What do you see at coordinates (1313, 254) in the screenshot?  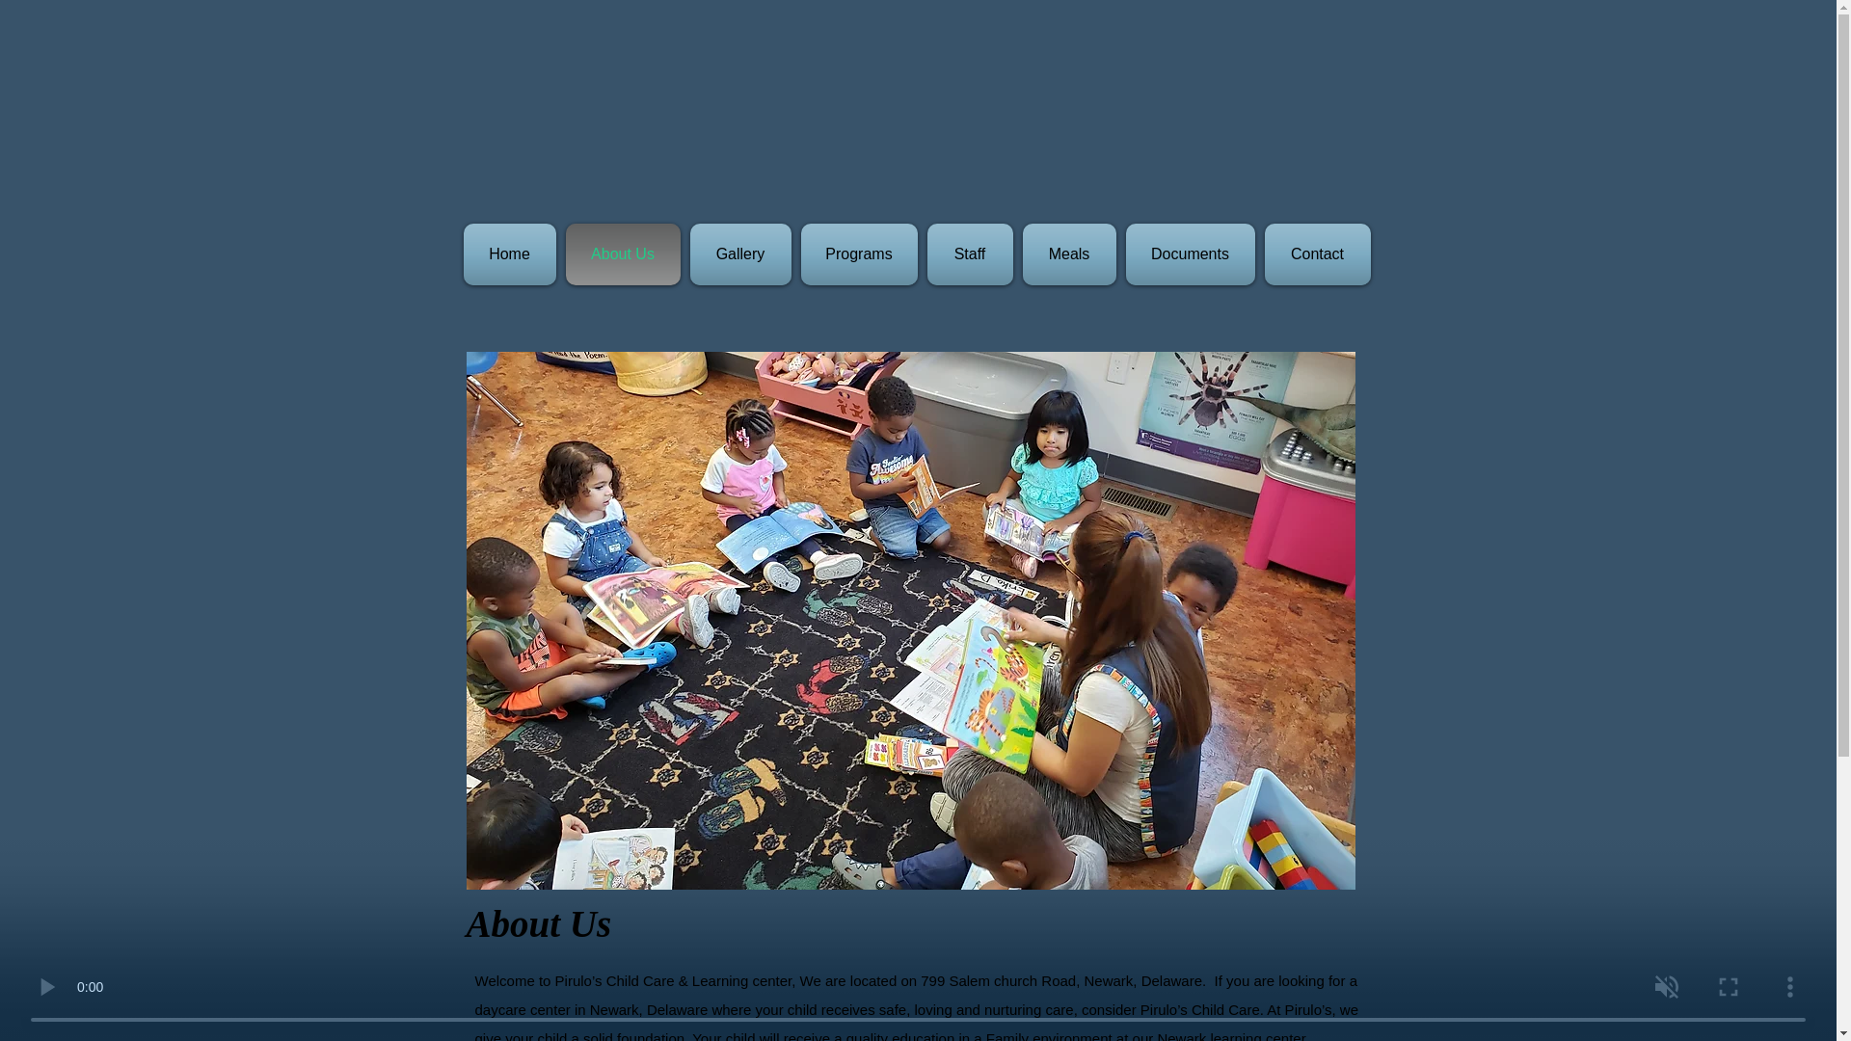 I see `Contact` at bounding box center [1313, 254].